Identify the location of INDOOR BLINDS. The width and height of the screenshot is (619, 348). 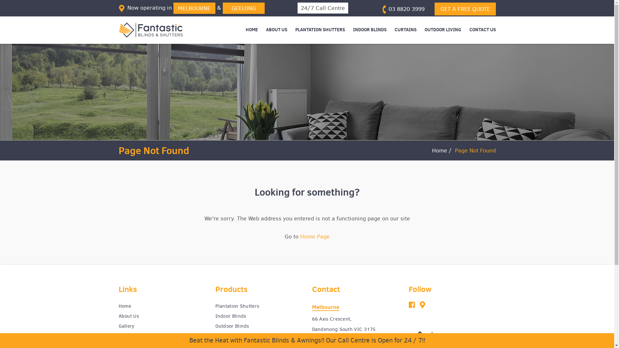
(369, 30).